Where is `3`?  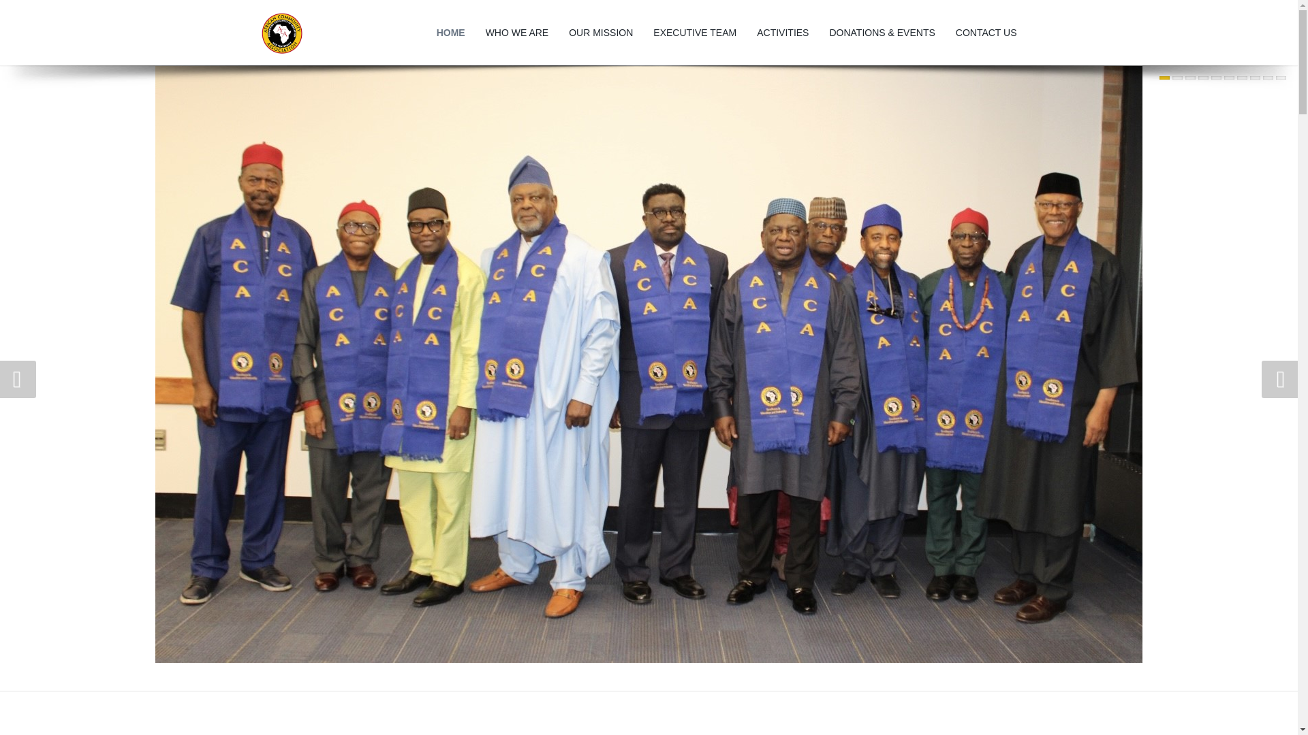 3 is located at coordinates (1189, 78).